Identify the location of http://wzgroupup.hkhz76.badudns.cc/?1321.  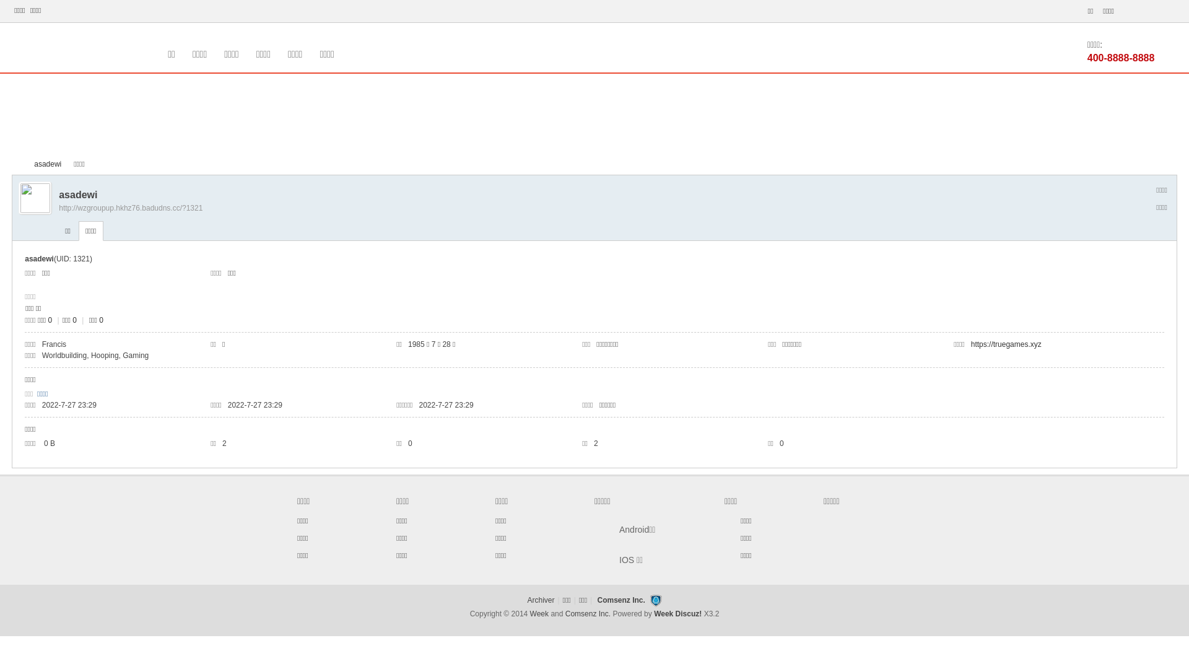
(131, 208).